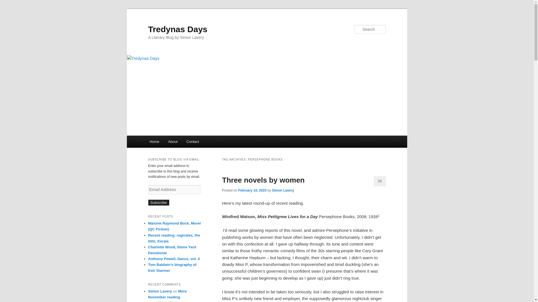 The width and height of the screenshot is (538, 302). I want to click on Contact, so click(193, 141).